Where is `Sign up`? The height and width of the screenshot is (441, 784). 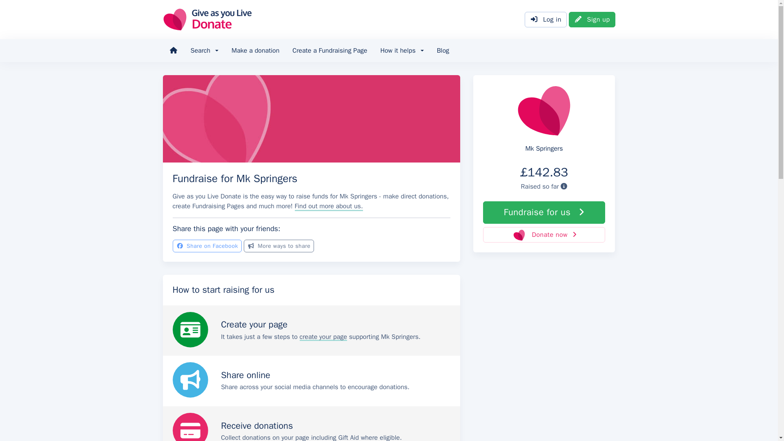
Sign up is located at coordinates (592, 20).